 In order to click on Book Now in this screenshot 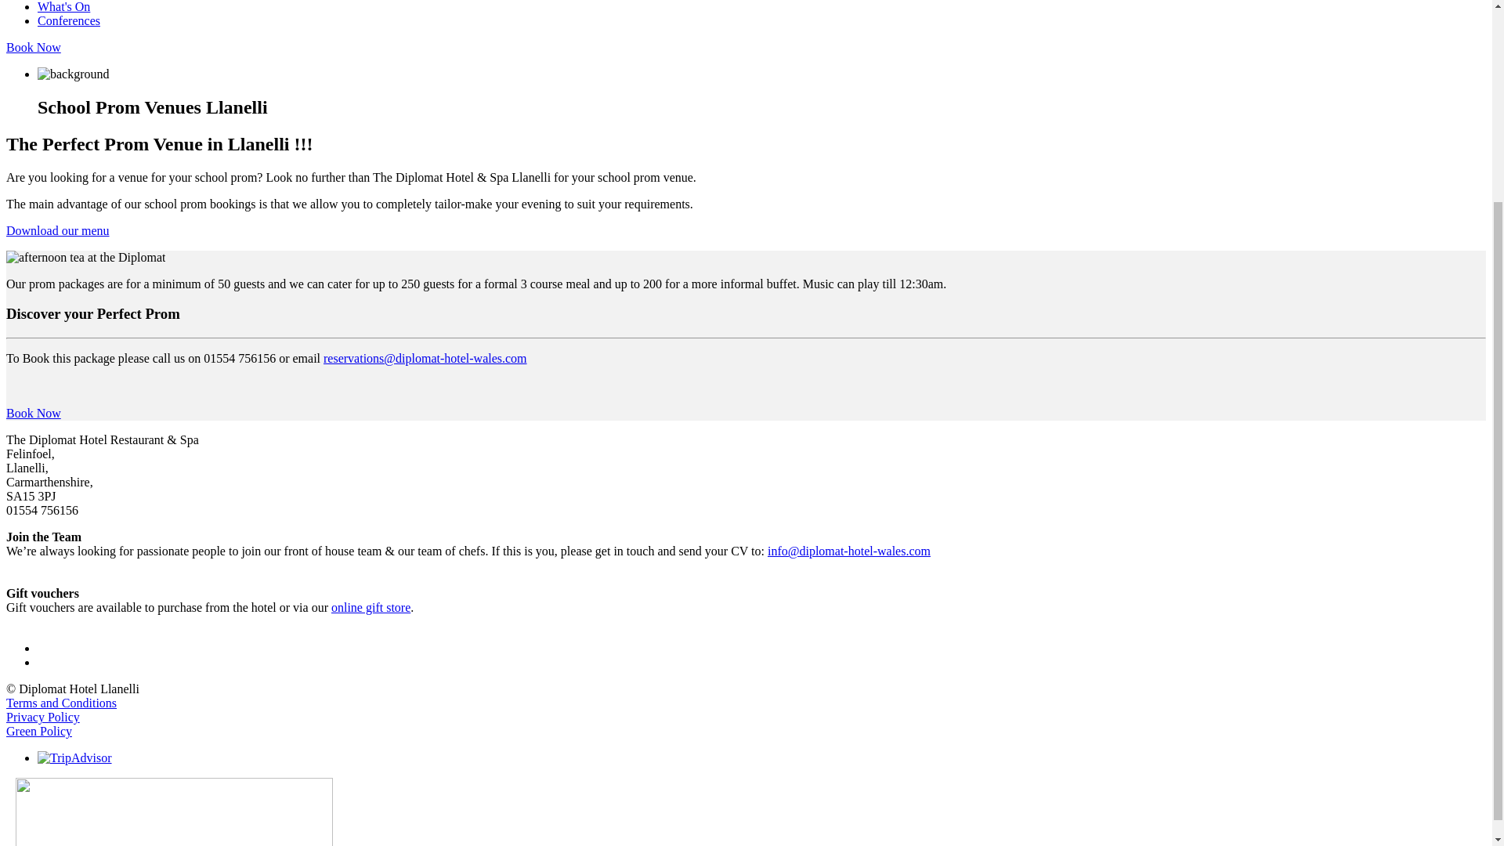, I will do `click(33, 47)`.